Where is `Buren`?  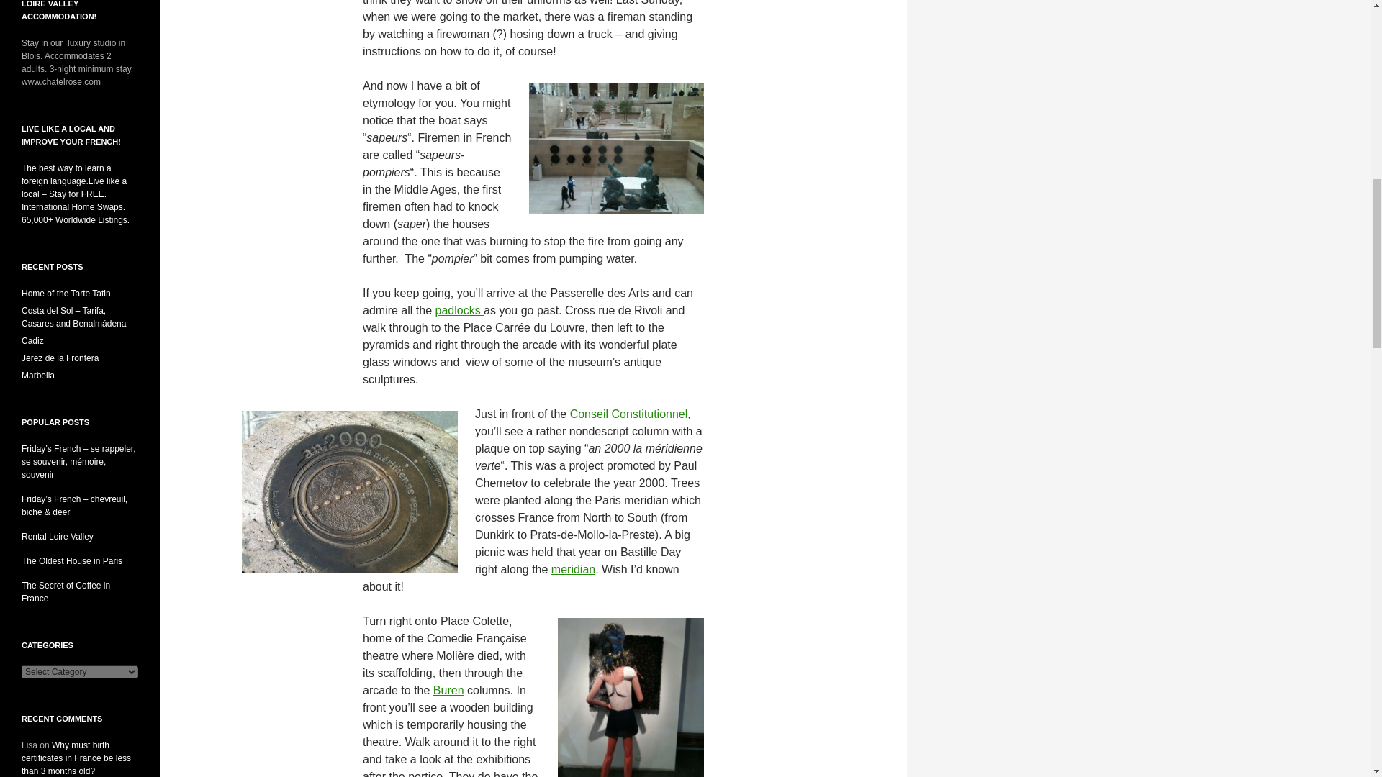
Buren is located at coordinates (449, 690).